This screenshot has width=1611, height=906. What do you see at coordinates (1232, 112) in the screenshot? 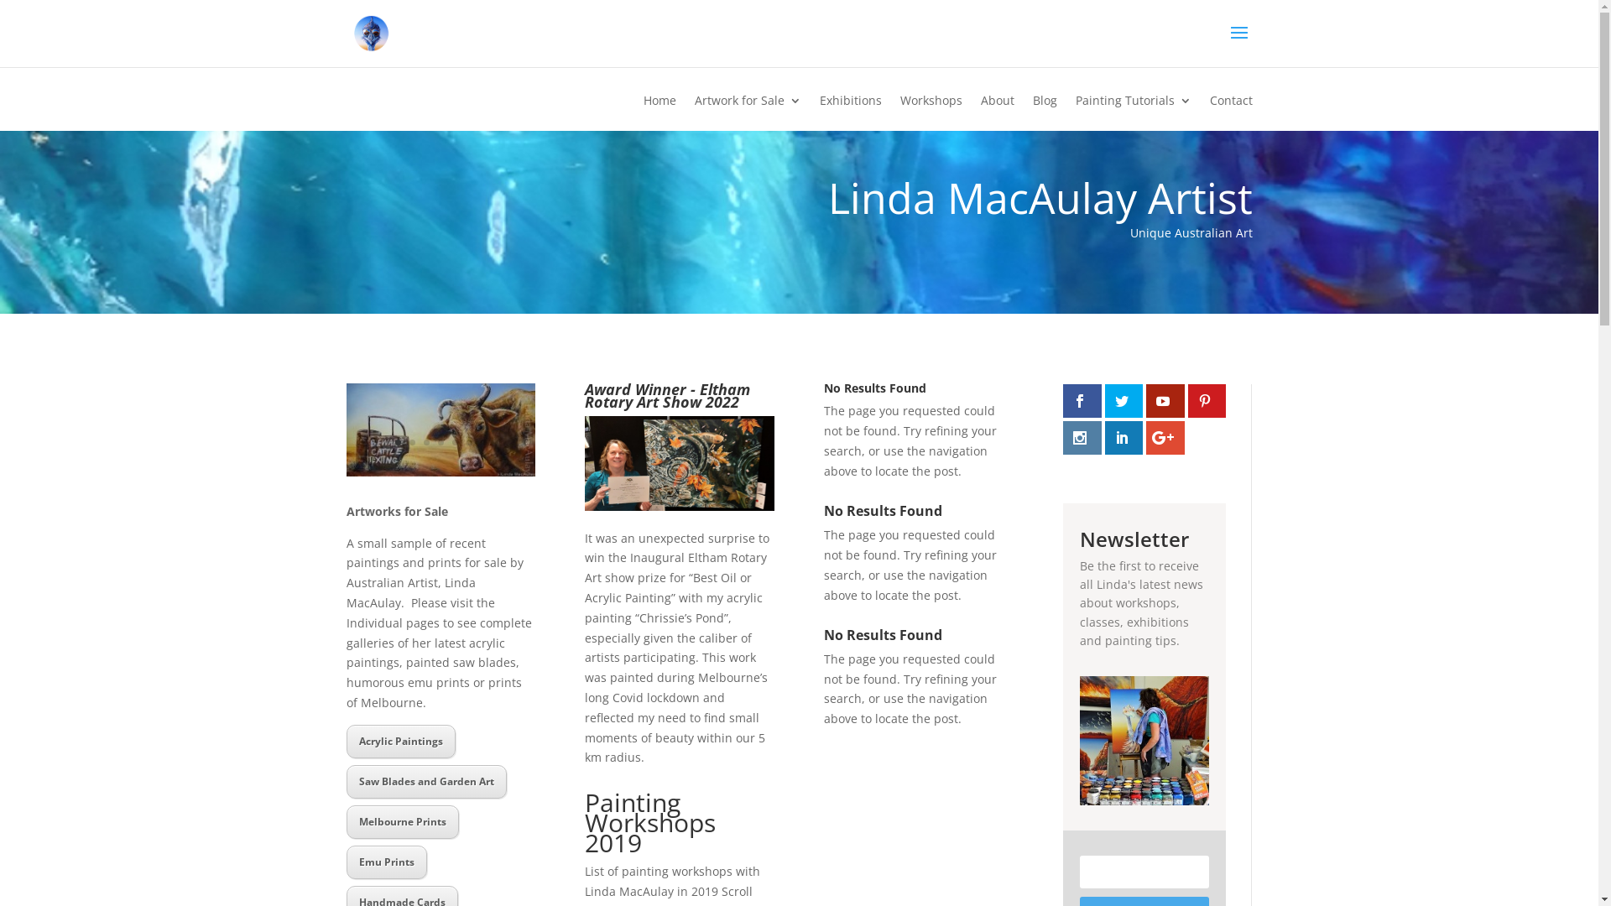
I see `Contact` at bounding box center [1232, 112].